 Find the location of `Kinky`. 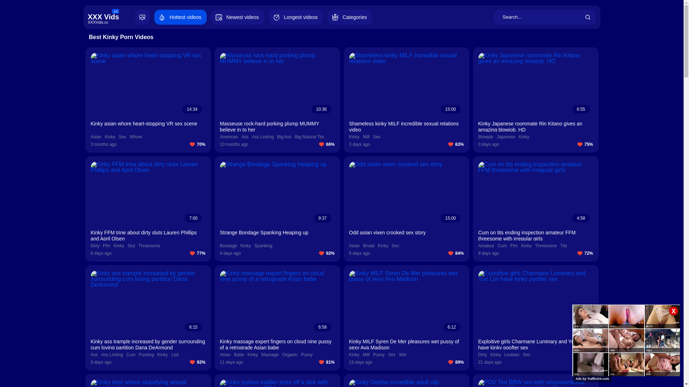

Kinky is located at coordinates (496, 355).